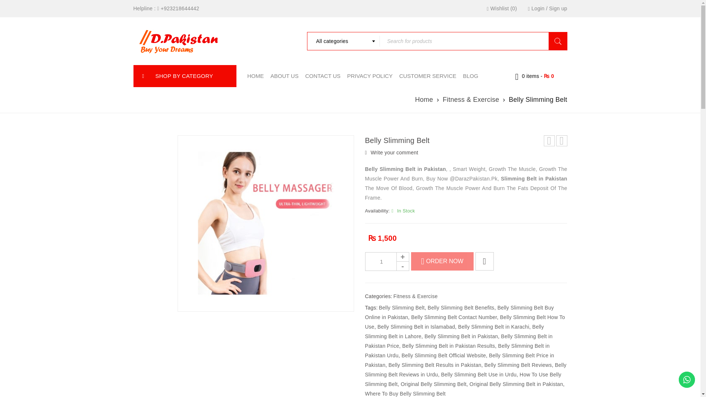  I want to click on Wishlist, so click(502, 8).